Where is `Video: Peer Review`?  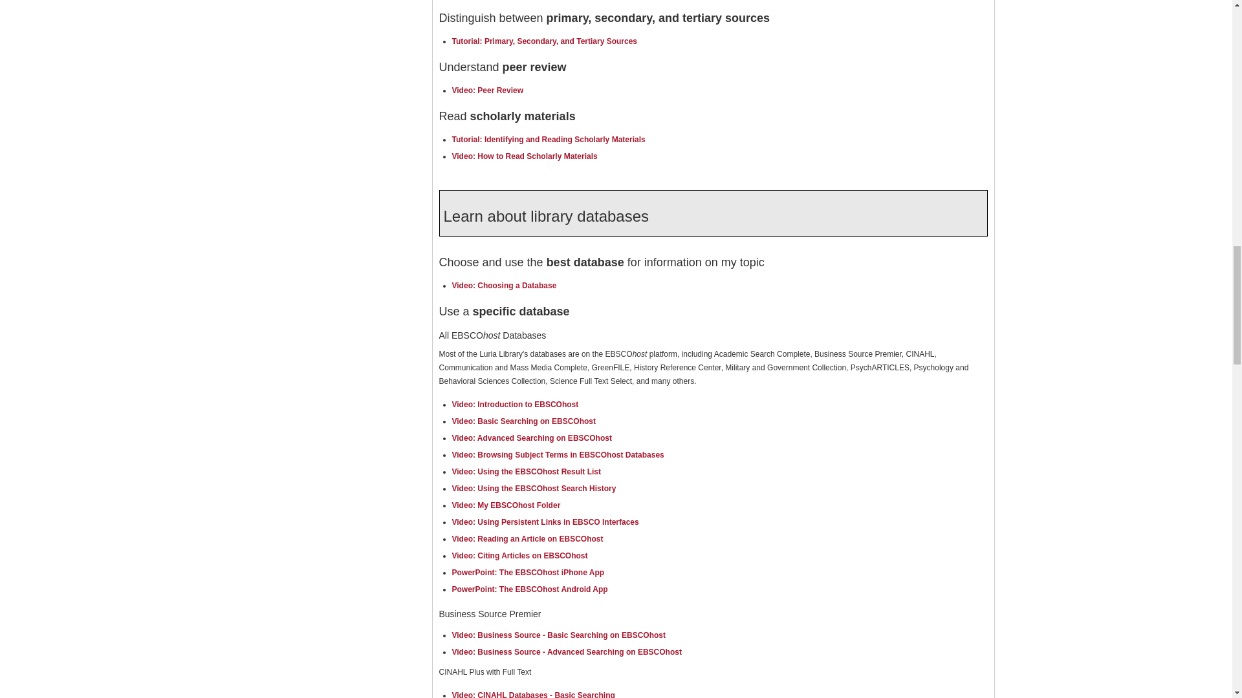 Video: Peer Review is located at coordinates (487, 90).